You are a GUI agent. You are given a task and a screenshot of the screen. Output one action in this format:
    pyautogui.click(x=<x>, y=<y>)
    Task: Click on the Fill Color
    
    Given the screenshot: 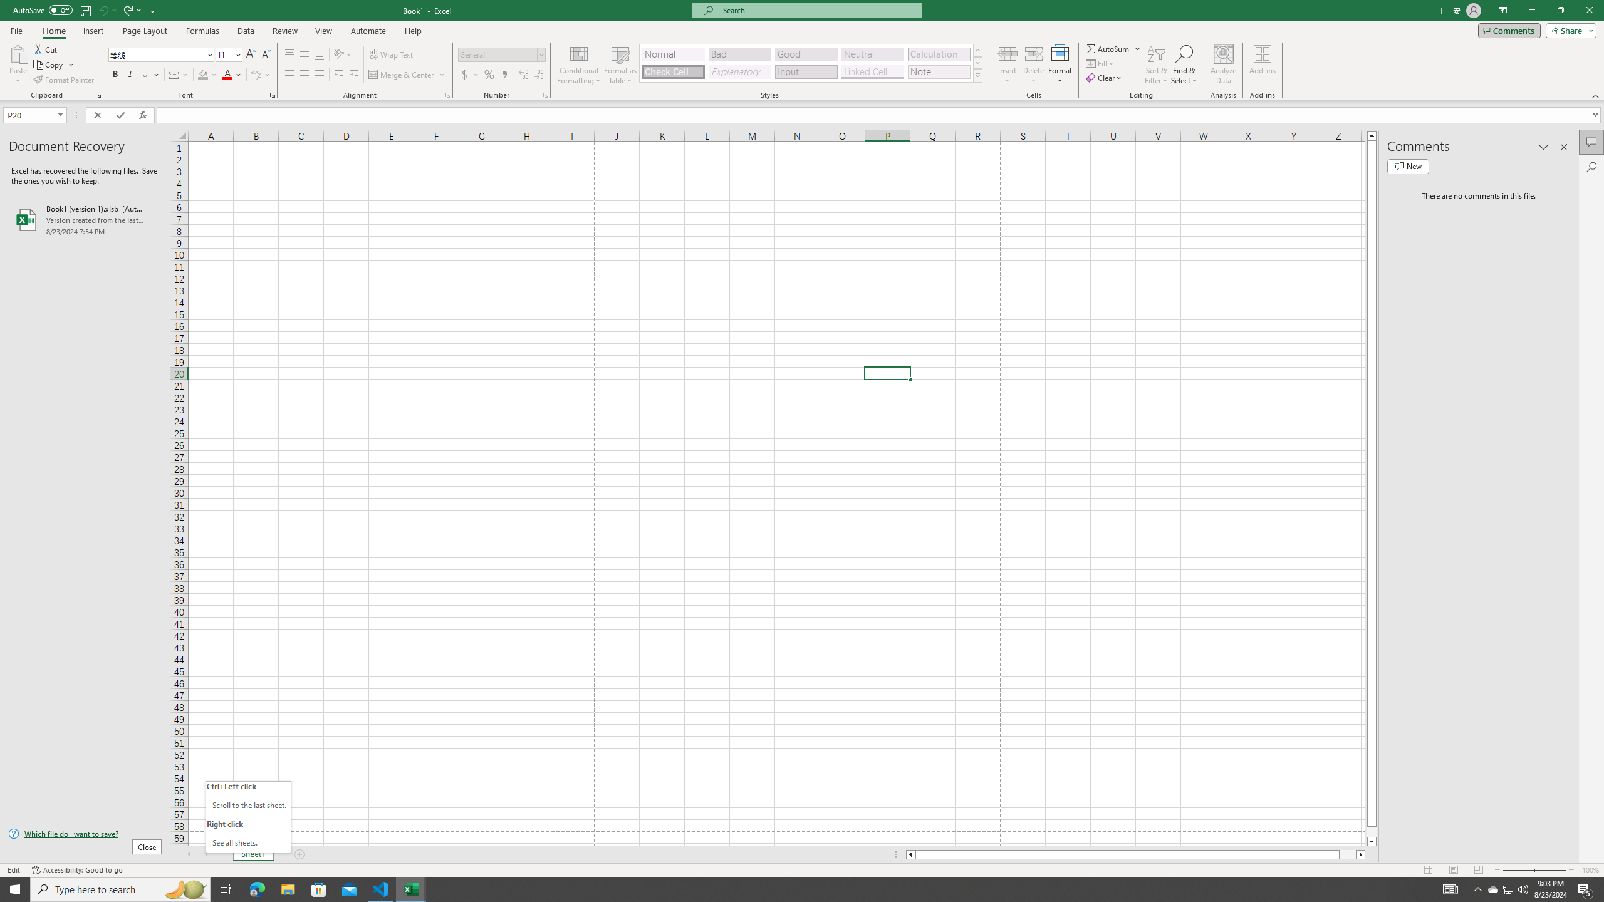 What is the action you would take?
    pyautogui.click(x=207, y=75)
    